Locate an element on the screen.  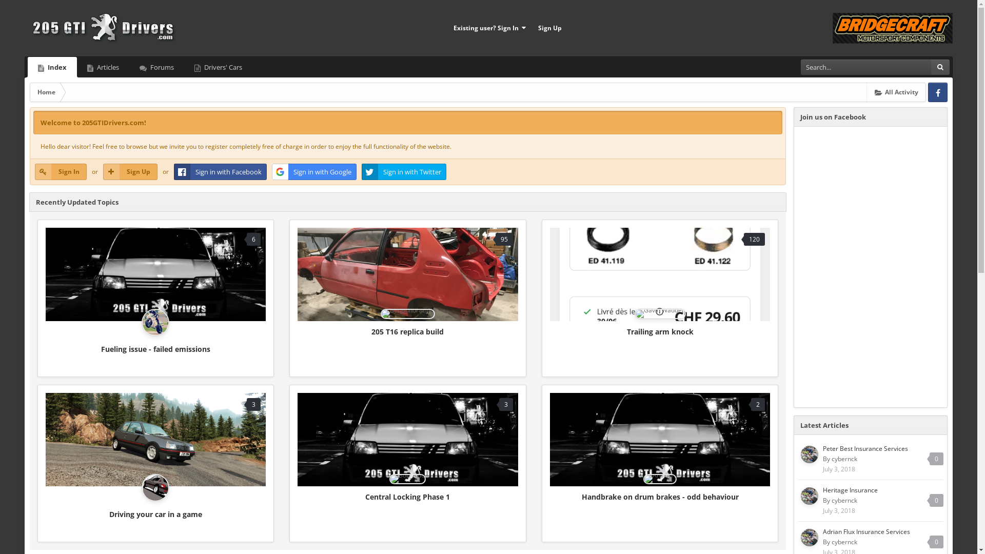
Sign in with Twitter is located at coordinates (404, 172).